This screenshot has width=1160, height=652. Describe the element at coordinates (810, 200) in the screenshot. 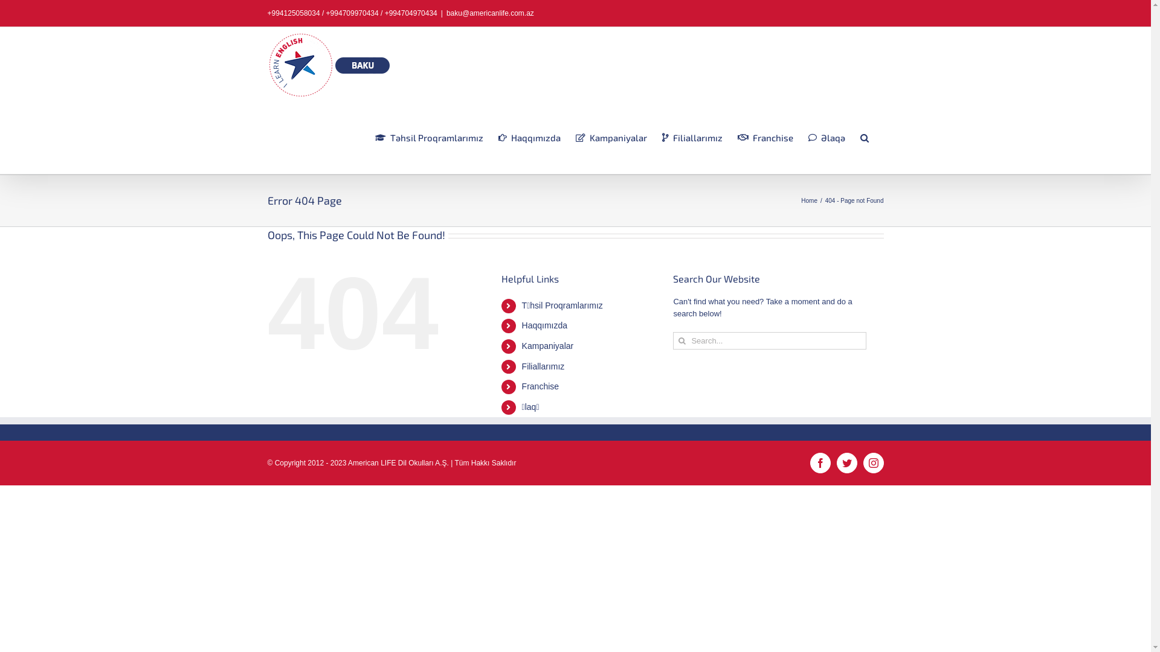

I see `Home` at that location.